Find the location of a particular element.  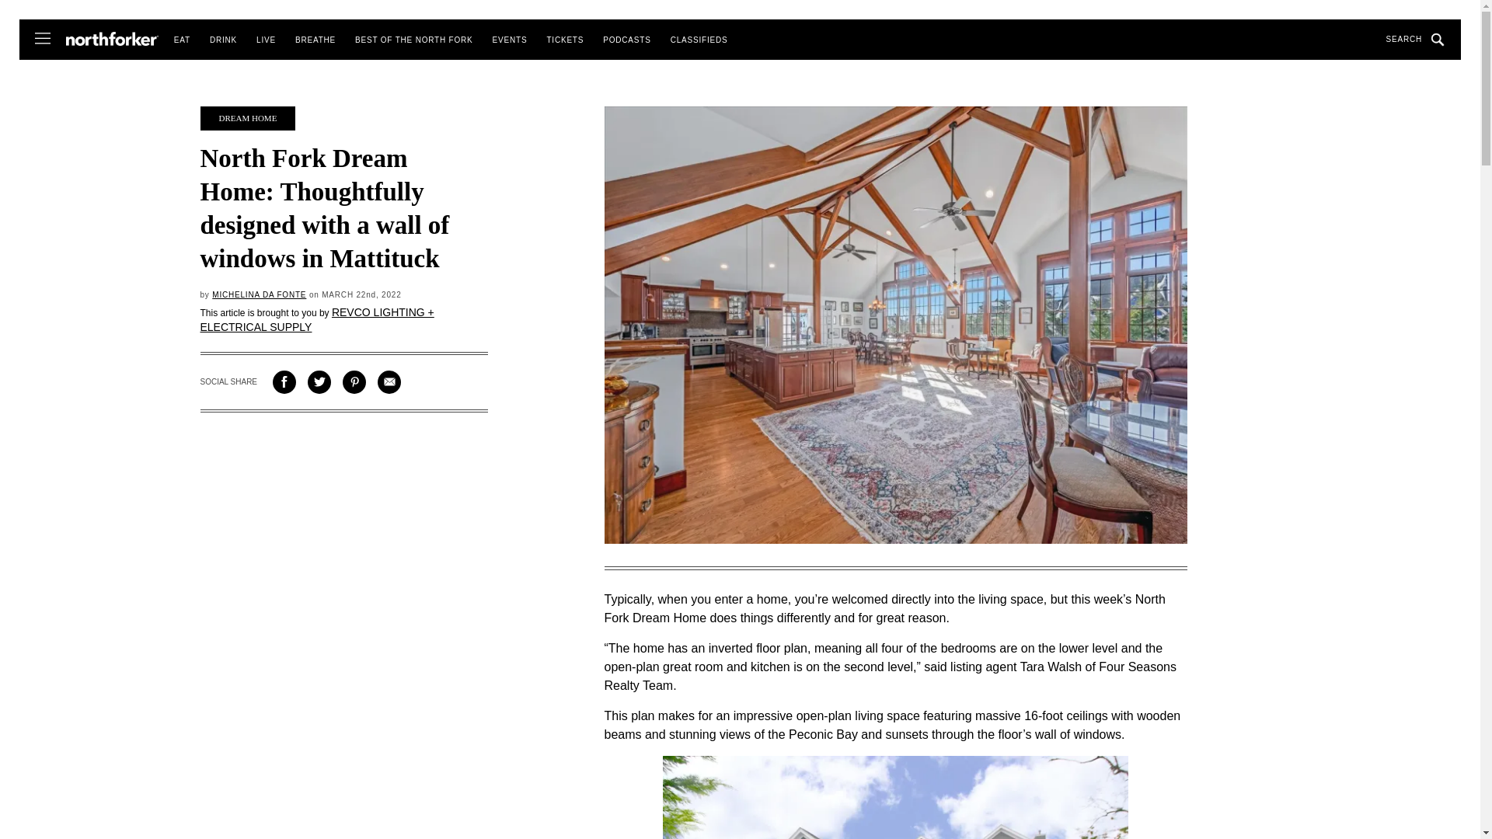

Tweet this! is located at coordinates (319, 382).